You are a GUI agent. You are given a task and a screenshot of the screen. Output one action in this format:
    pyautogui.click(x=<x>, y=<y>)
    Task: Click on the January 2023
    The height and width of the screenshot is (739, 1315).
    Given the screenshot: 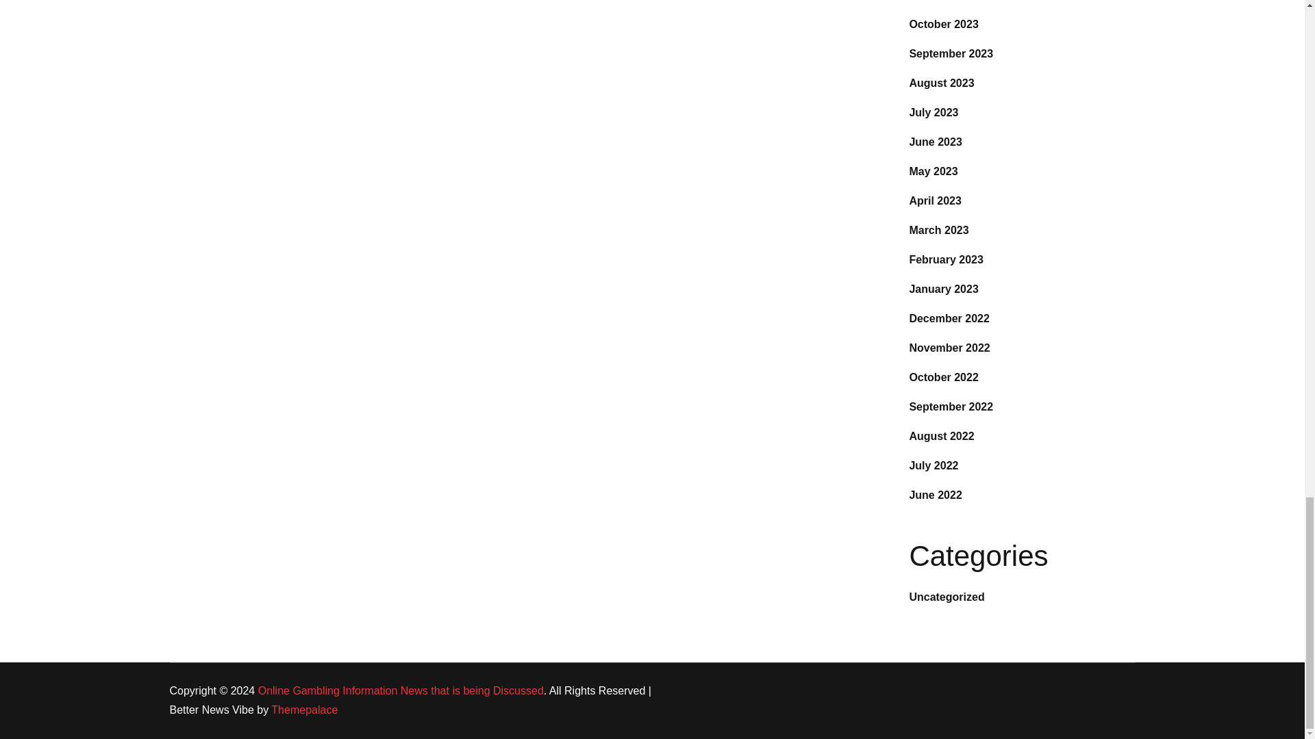 What is the action you would take?
    pyautogui.click(x=943, y=289)
    